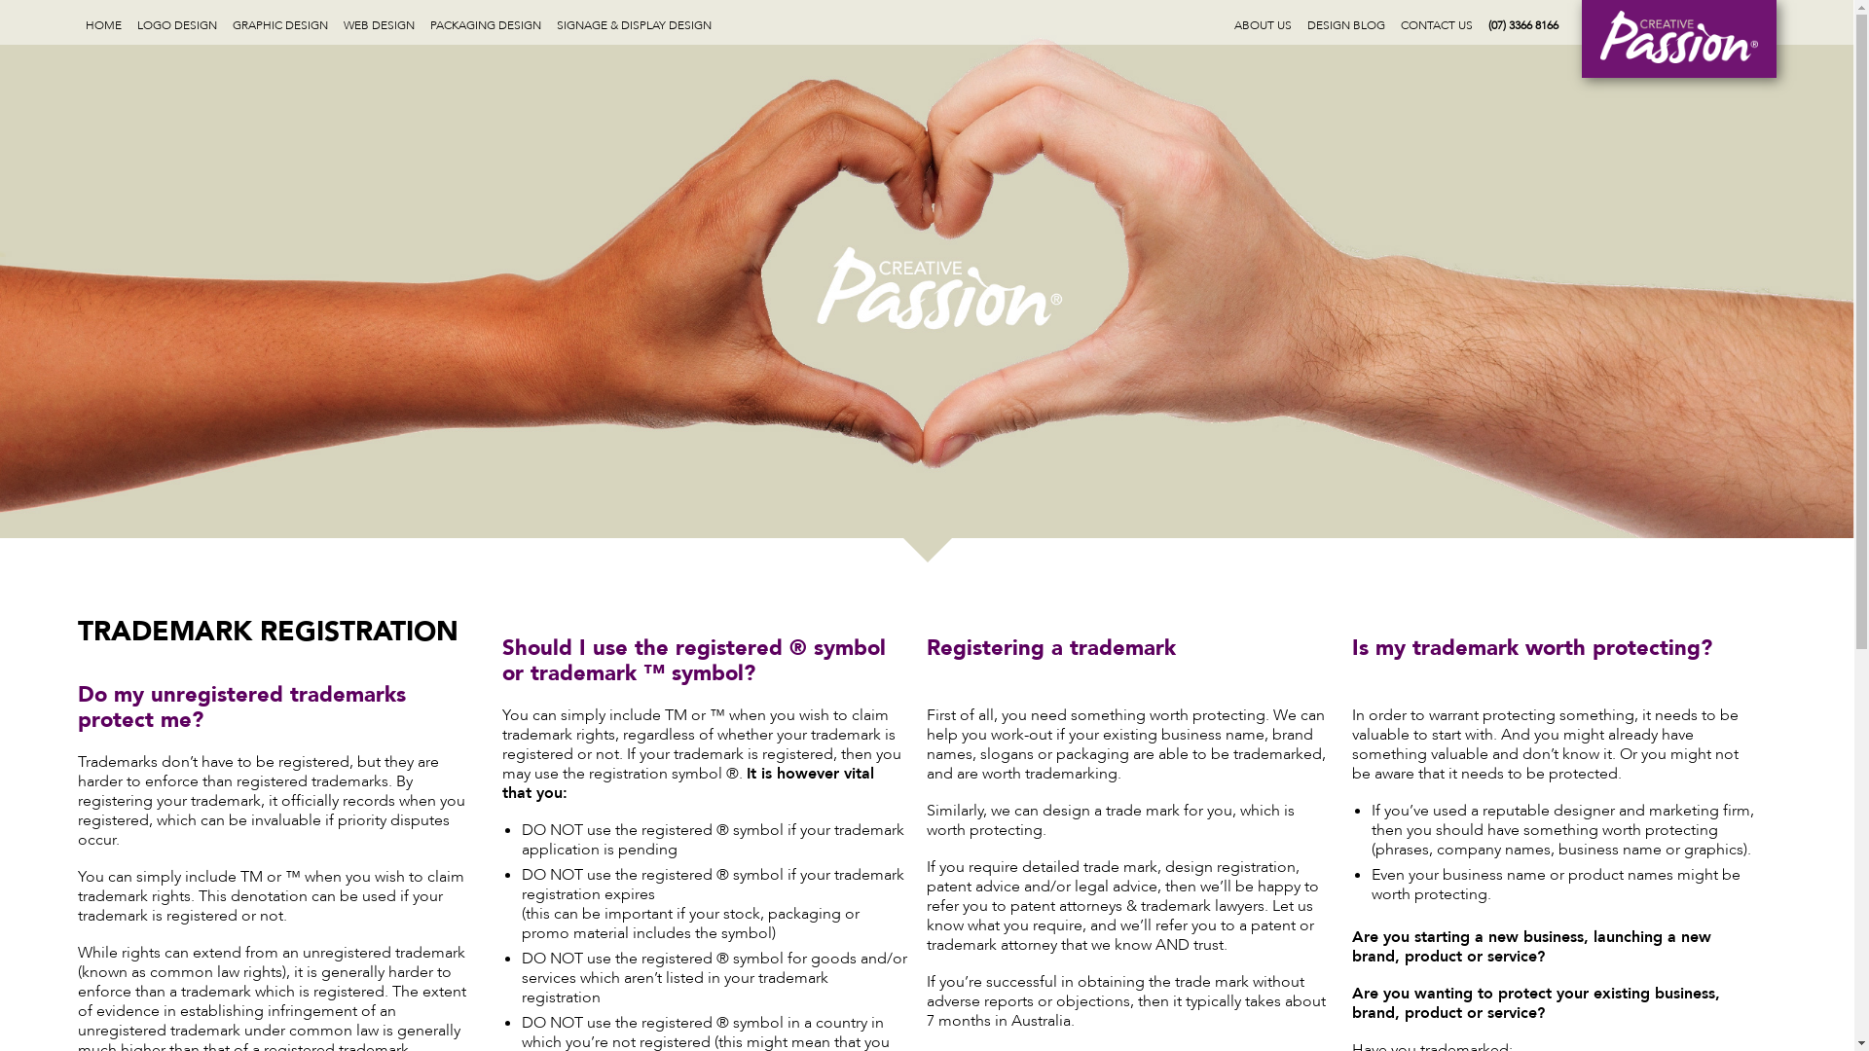 Image resolution: width=1869 pixels, height=1051 pixels. What do you see at coordinates (1437, 22) in the screenshot?
I see `CONTACT US` at bounding box center [1437, 22].